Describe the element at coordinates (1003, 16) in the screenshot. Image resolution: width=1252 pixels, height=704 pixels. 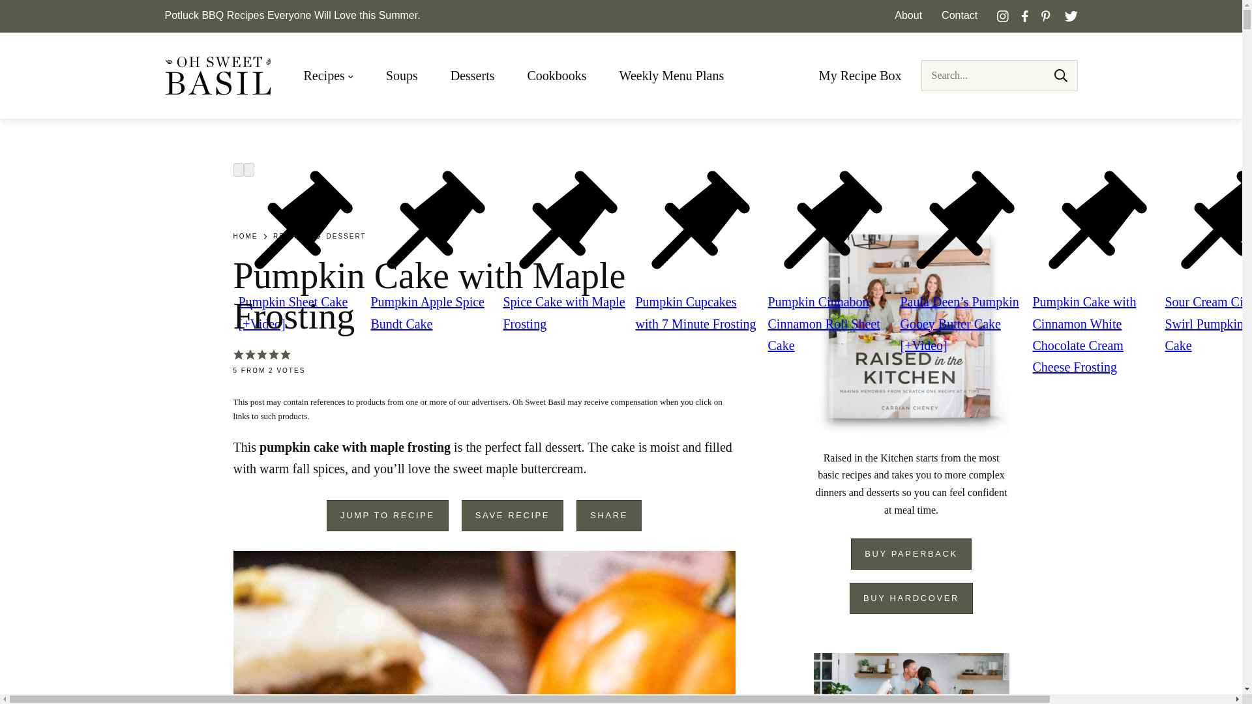
I see `Instagram` at that location.